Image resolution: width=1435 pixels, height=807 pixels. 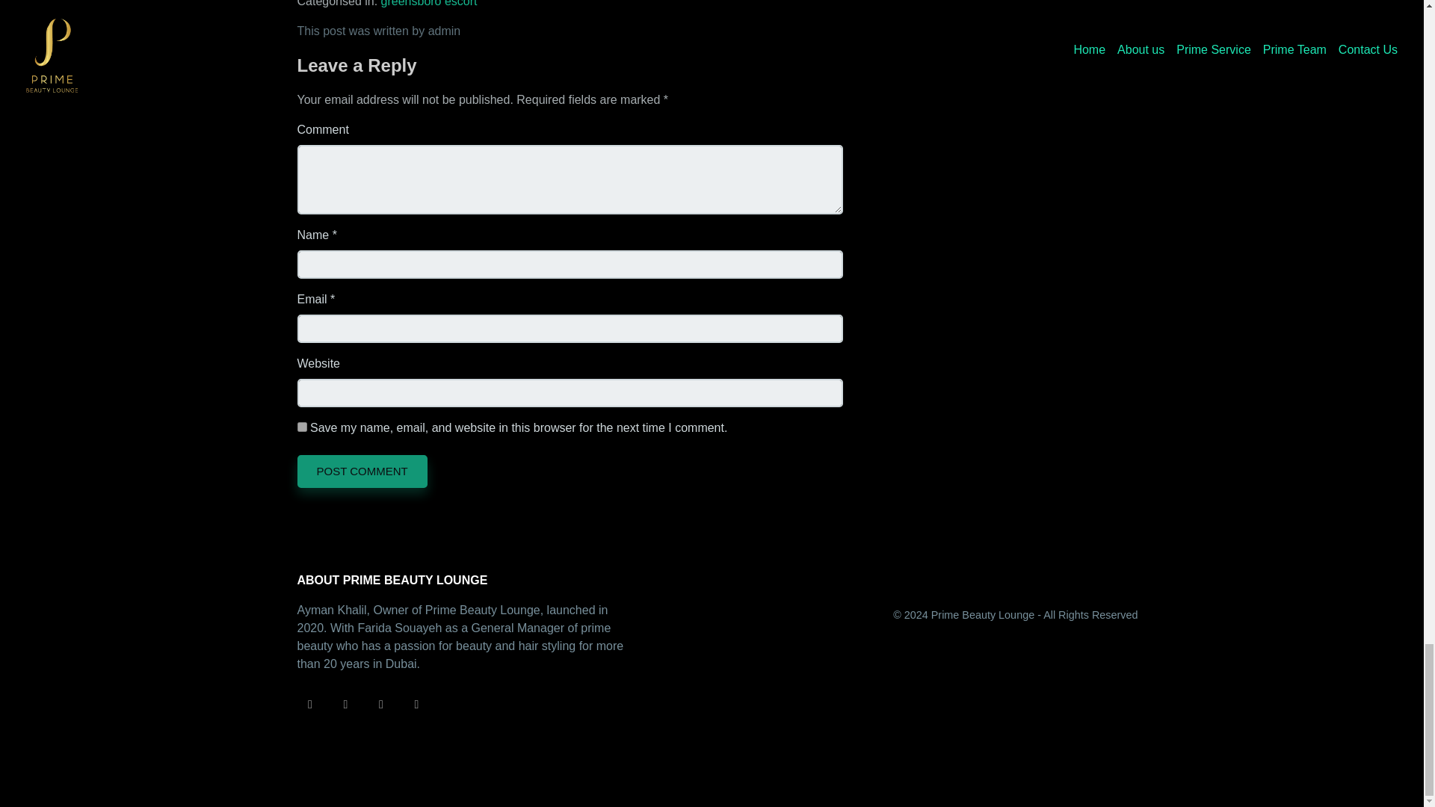 I want to click on yes, so click(x=302, y=426).